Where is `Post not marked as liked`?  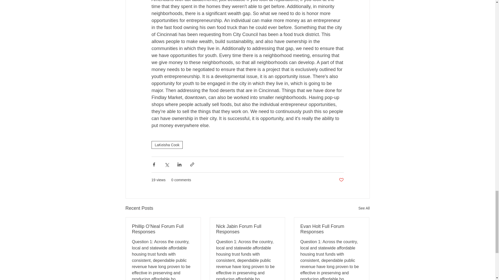
Post not marked as liked is located at coordinates (341, 180).